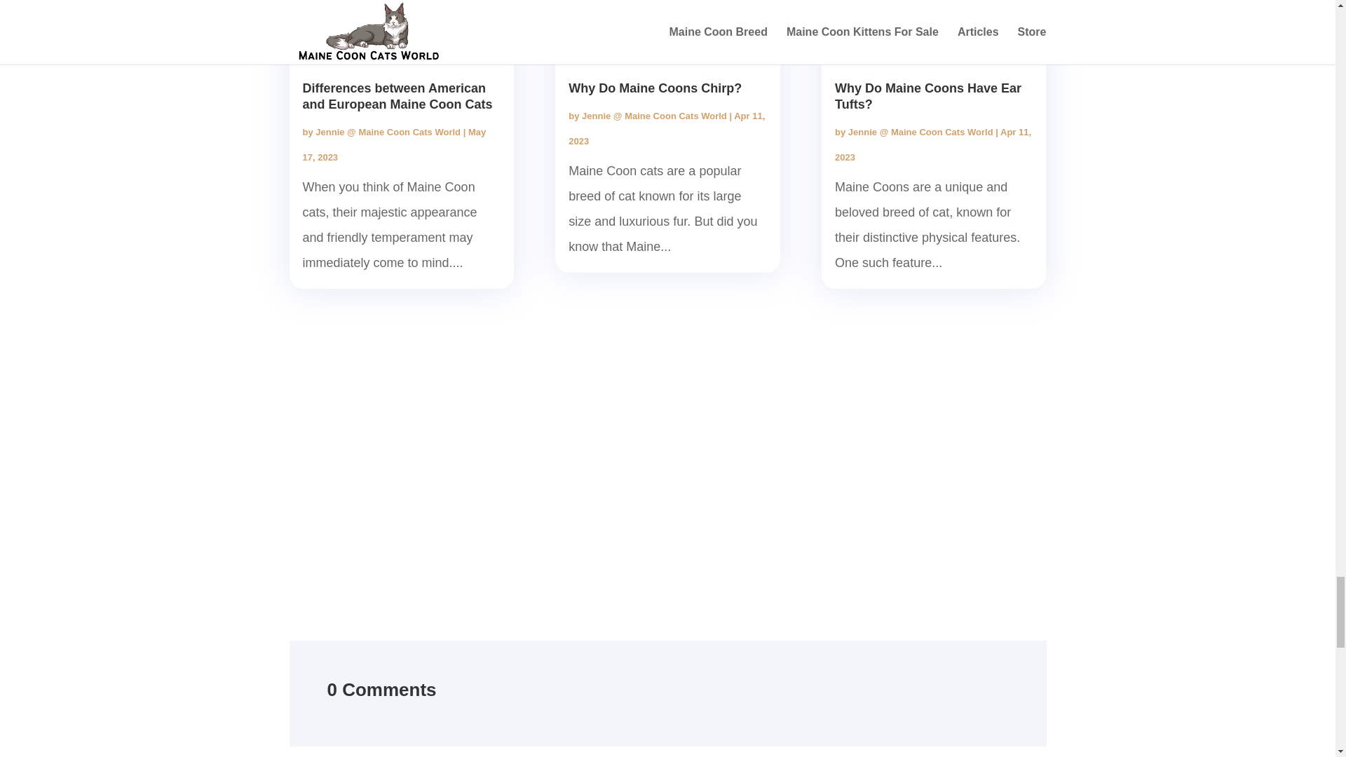 This screenshot has width=1346, height=757. What do you see at coordinates (655, 88) in the screenshot?
I see `Why Do Maine Coons Chirp?` at bounding box center [655, 88].